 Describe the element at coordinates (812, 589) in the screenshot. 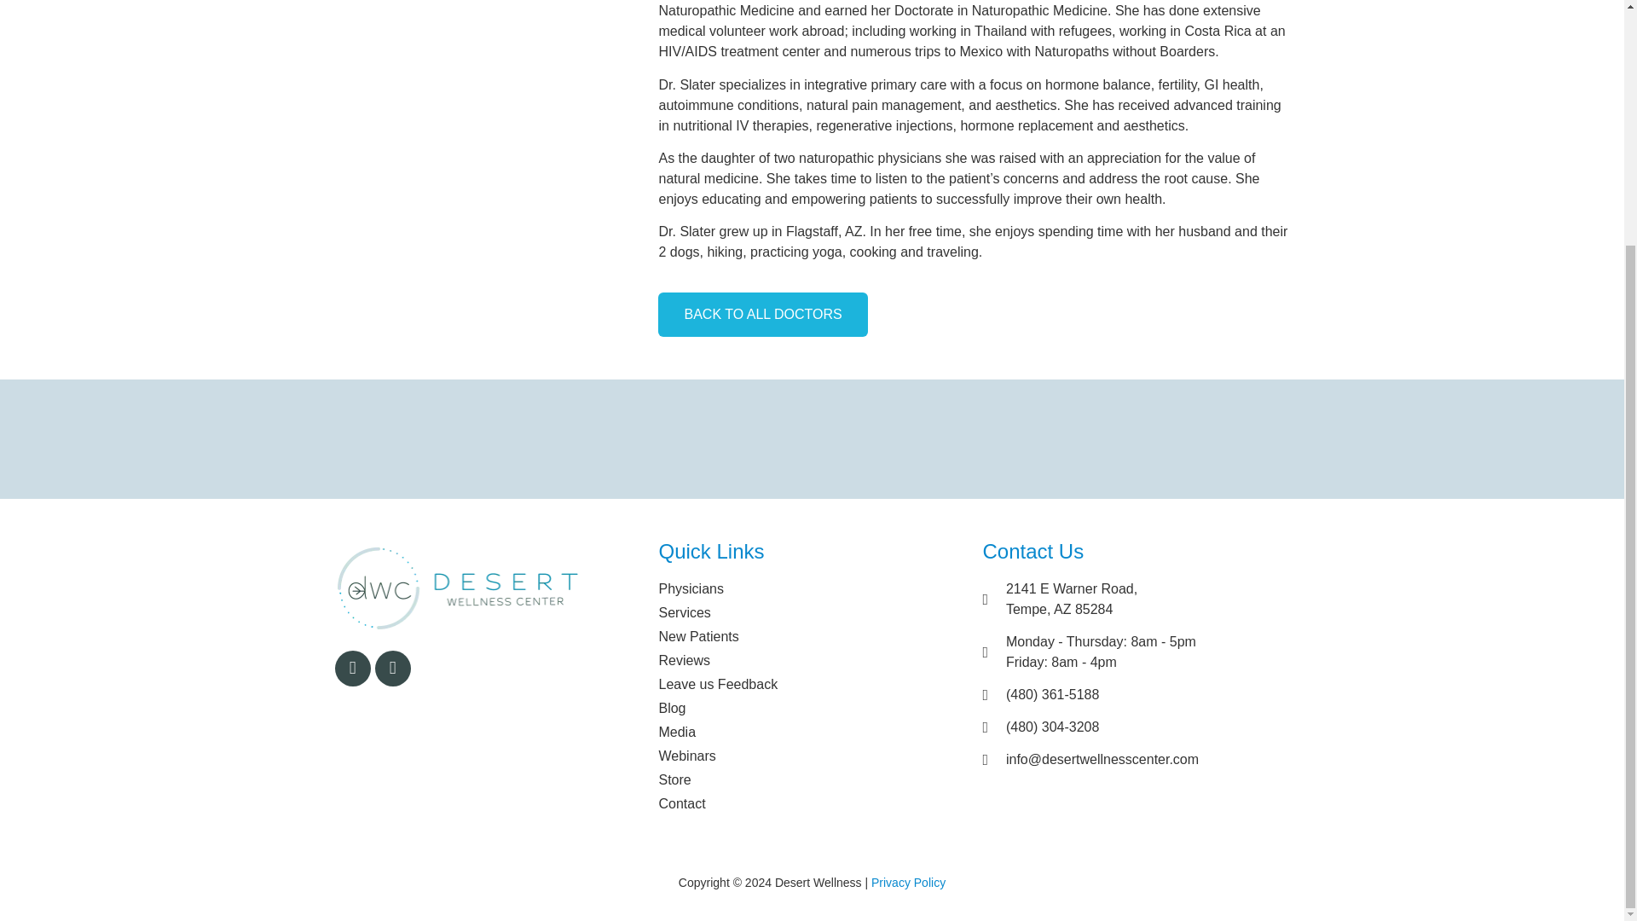

I see `Leave us Feedback` at that location.